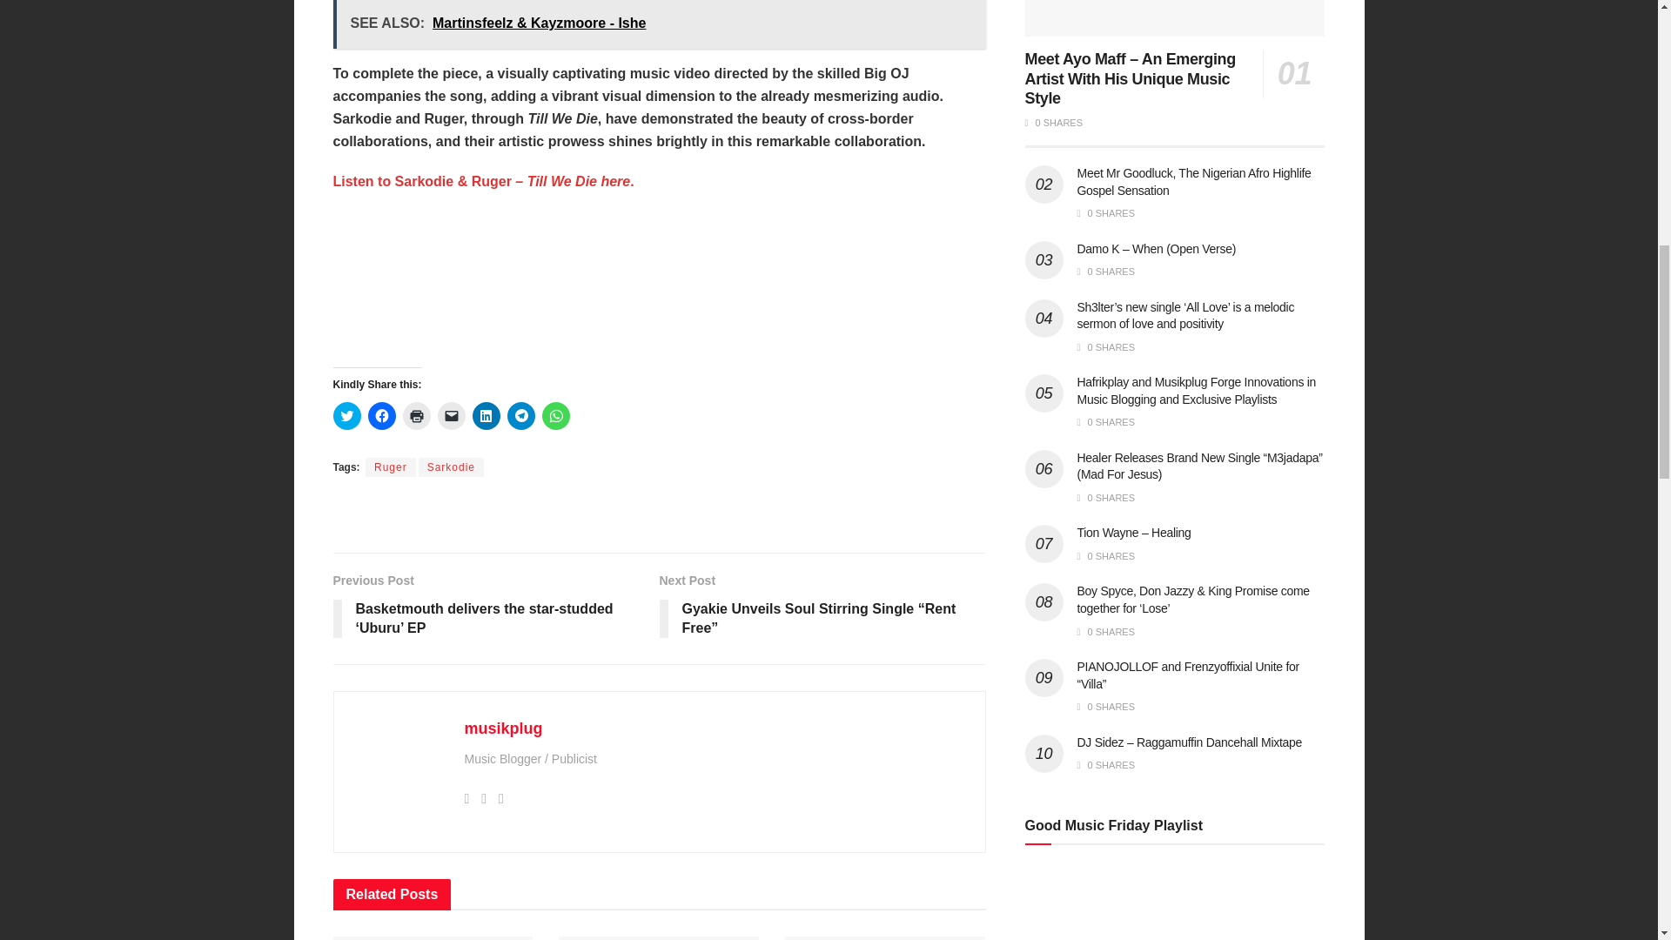 Image resolution: width=1671 pixels, height=940 pixels. I want to click on Click to print, so click(416, 416).